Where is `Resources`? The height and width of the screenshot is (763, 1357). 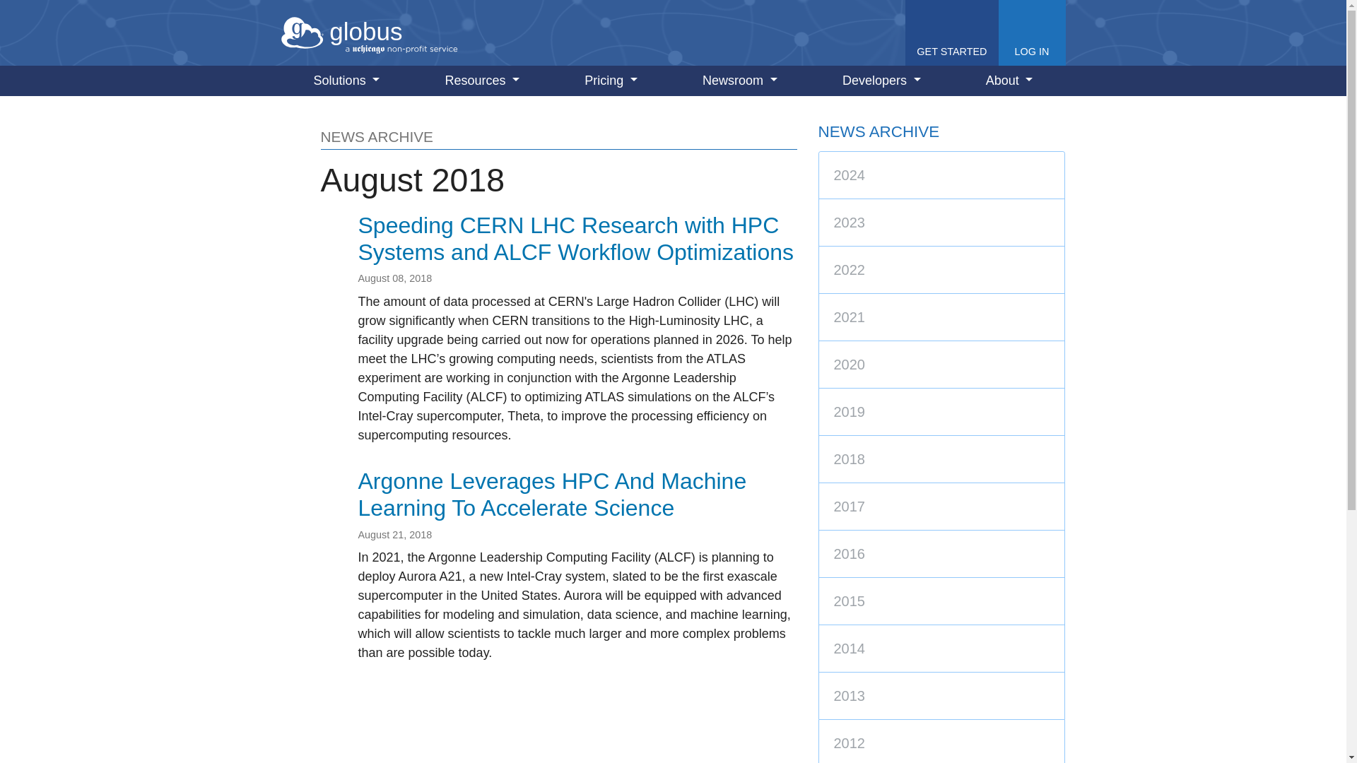 Resources is located at coordinates (482, 81).